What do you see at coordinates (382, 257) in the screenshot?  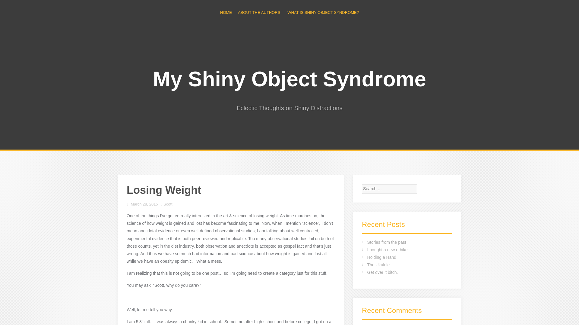 I see `Holding a Hand` at bounding box center [382, 257].